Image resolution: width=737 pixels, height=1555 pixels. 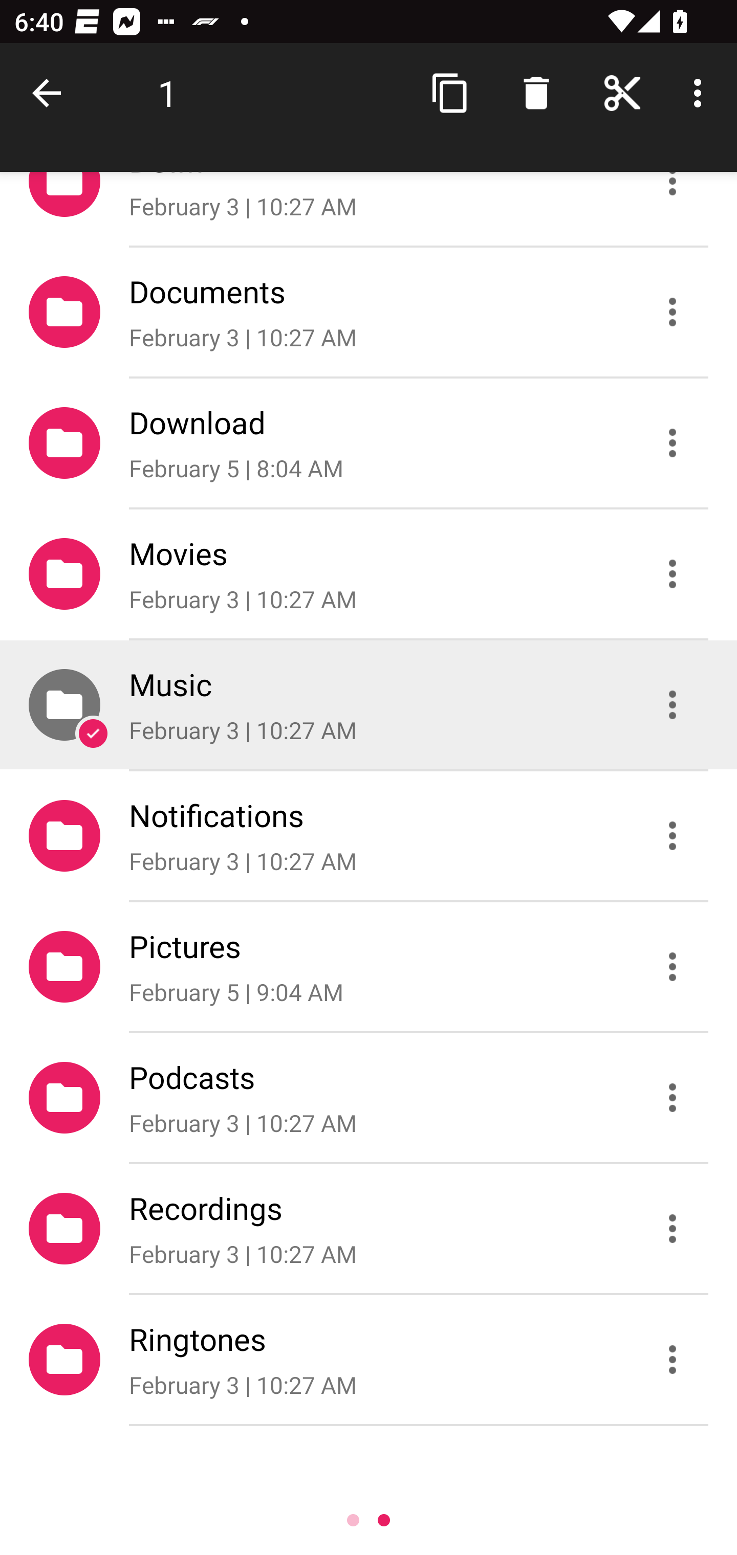 I want to click on Done, so click(x=50, y=93).